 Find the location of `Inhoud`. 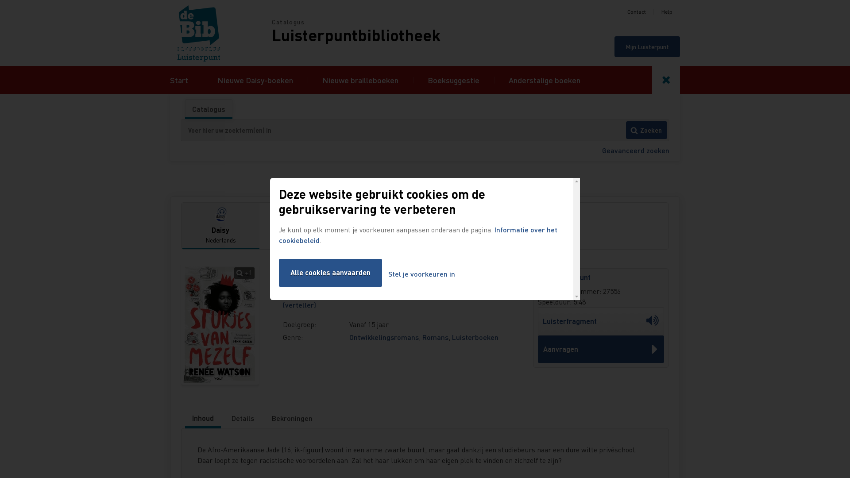

Inhoud is located at coordinates (203, 418).